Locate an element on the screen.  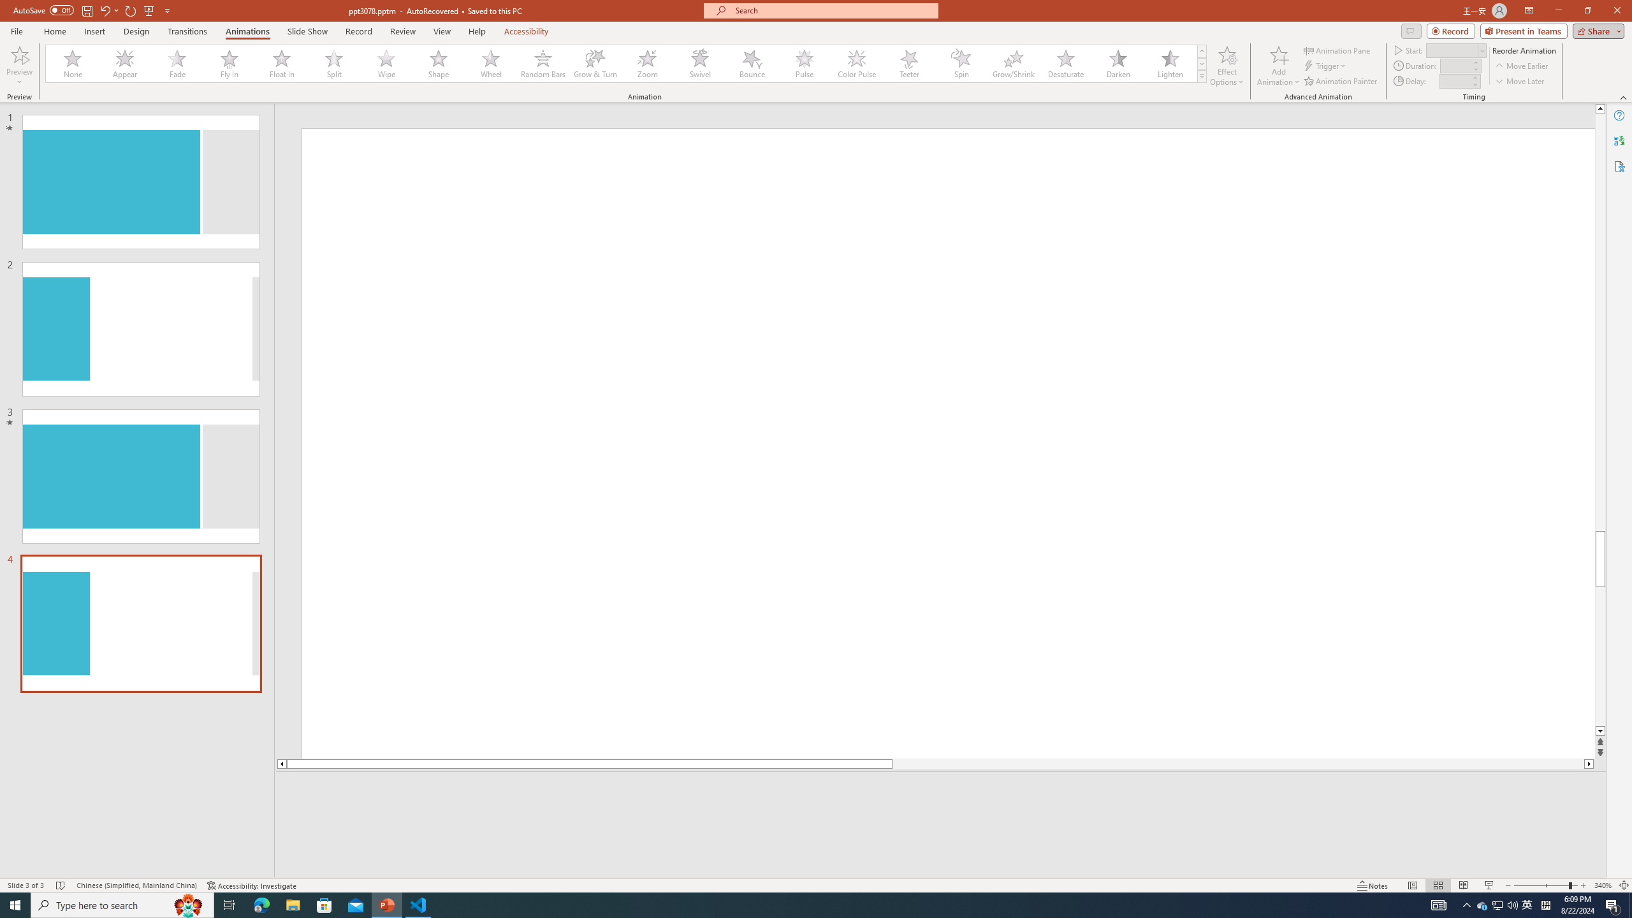
Darken is located at coordinates (1118, 64).